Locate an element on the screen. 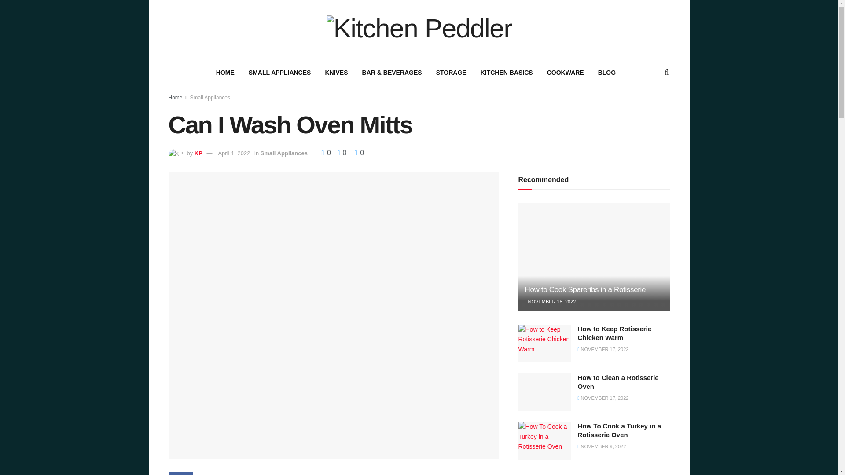  KNIVES is located at coordinates (336, 73).